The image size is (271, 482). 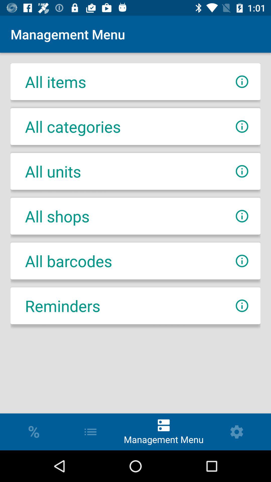 What do you see at coordinates (242, 82) in the screenshot?
I see `menu information all items` at bounding box center [242, 82].